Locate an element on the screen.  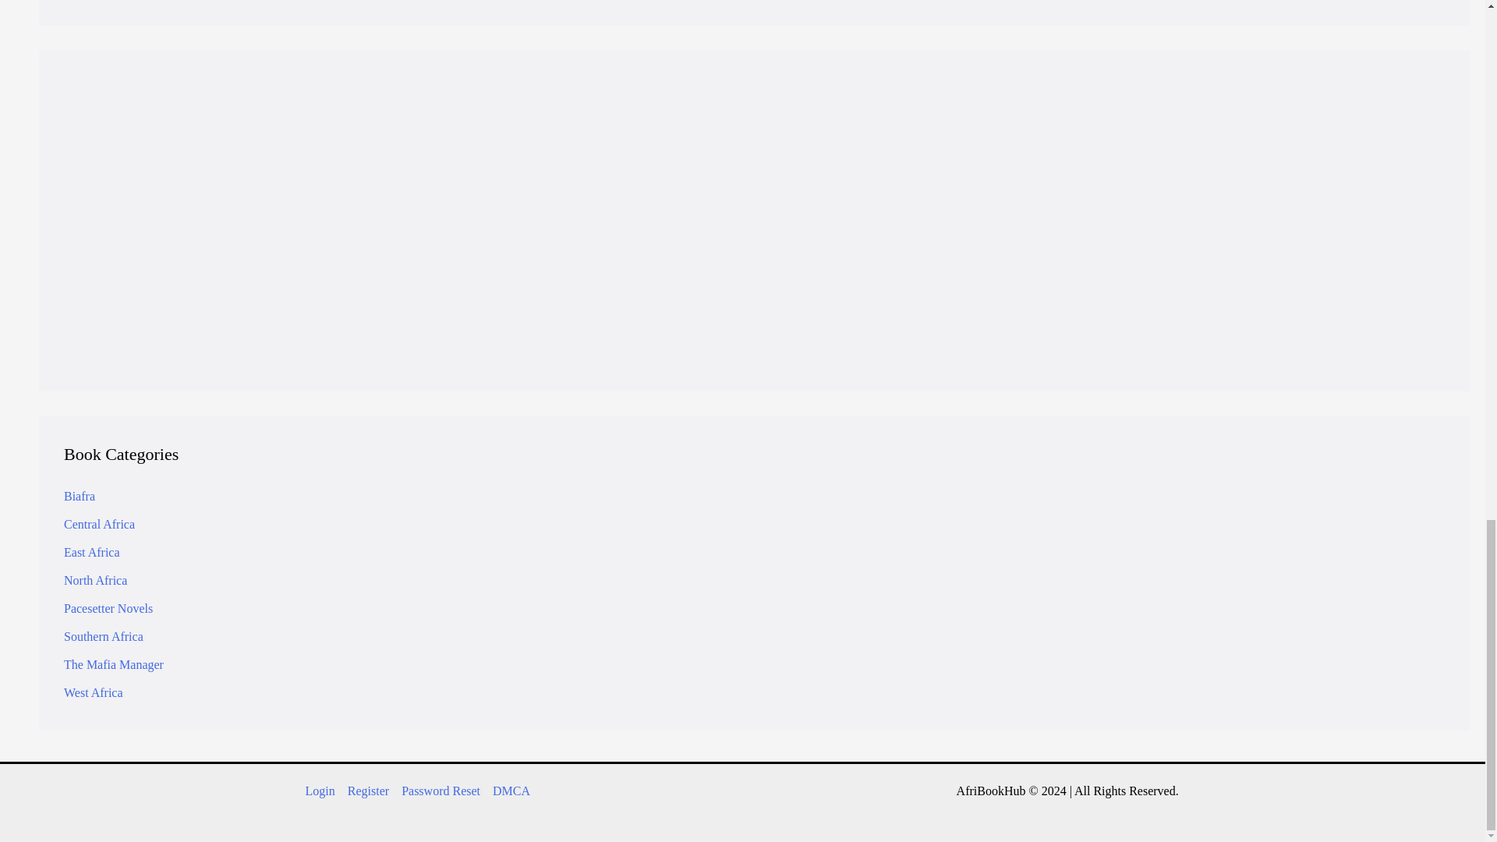
Login is located at coordinates (663, 287).